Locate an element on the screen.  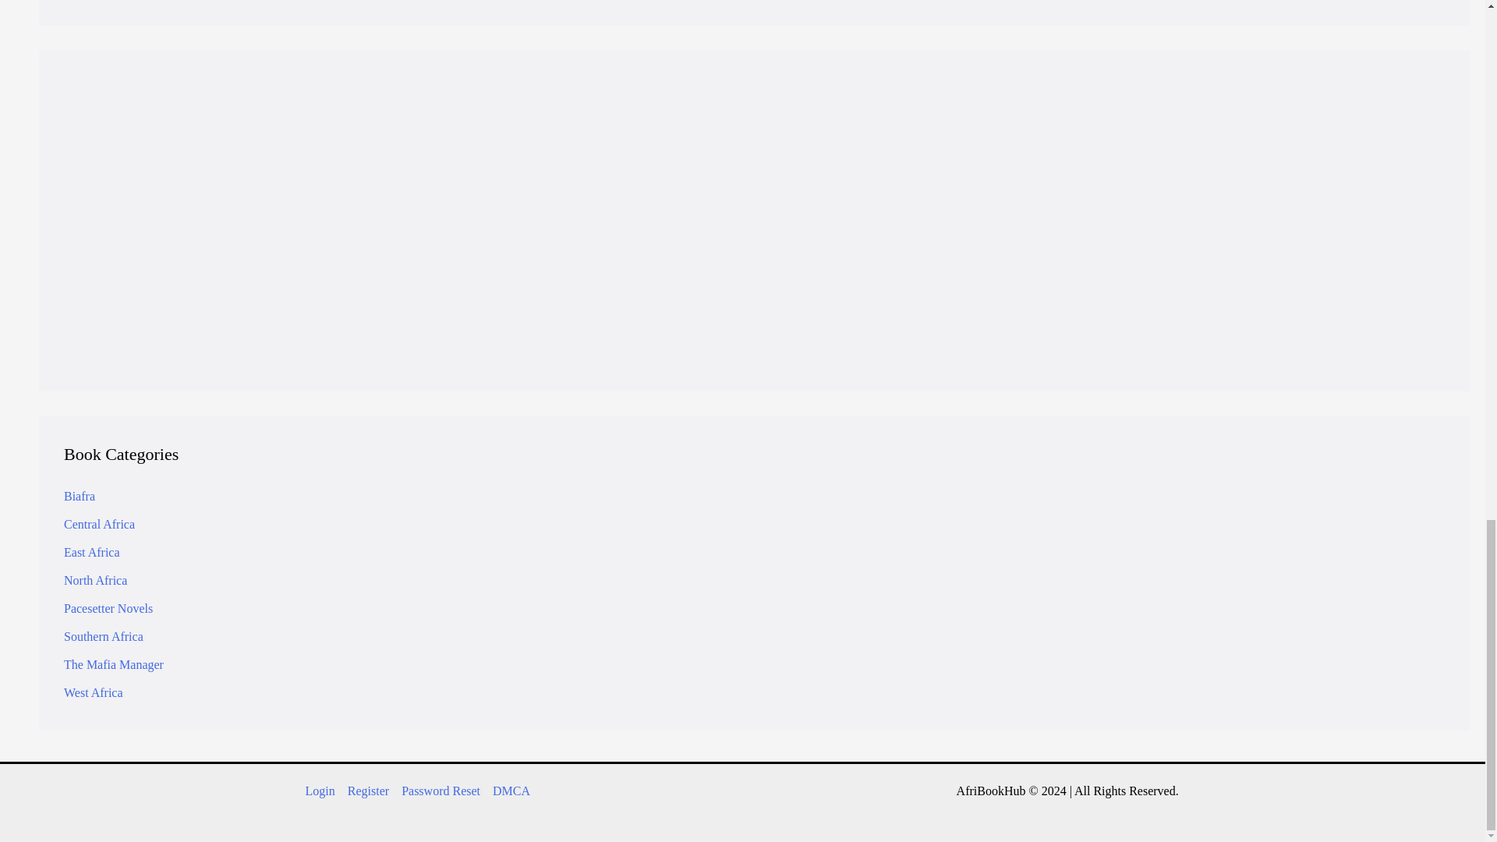
Login is located at coordinates (663, 287).